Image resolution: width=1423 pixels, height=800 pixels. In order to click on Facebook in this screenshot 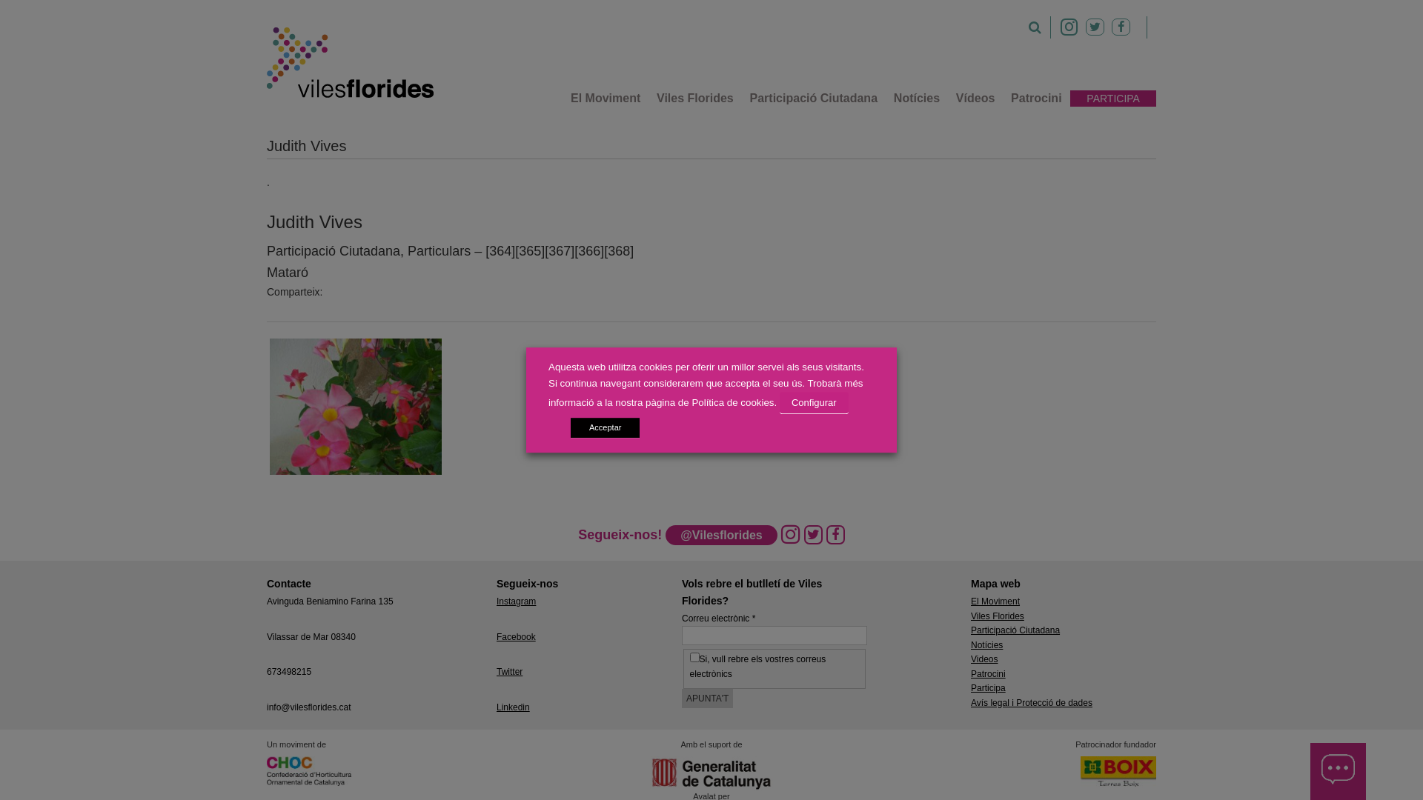, I will do `click(516, 637)`.